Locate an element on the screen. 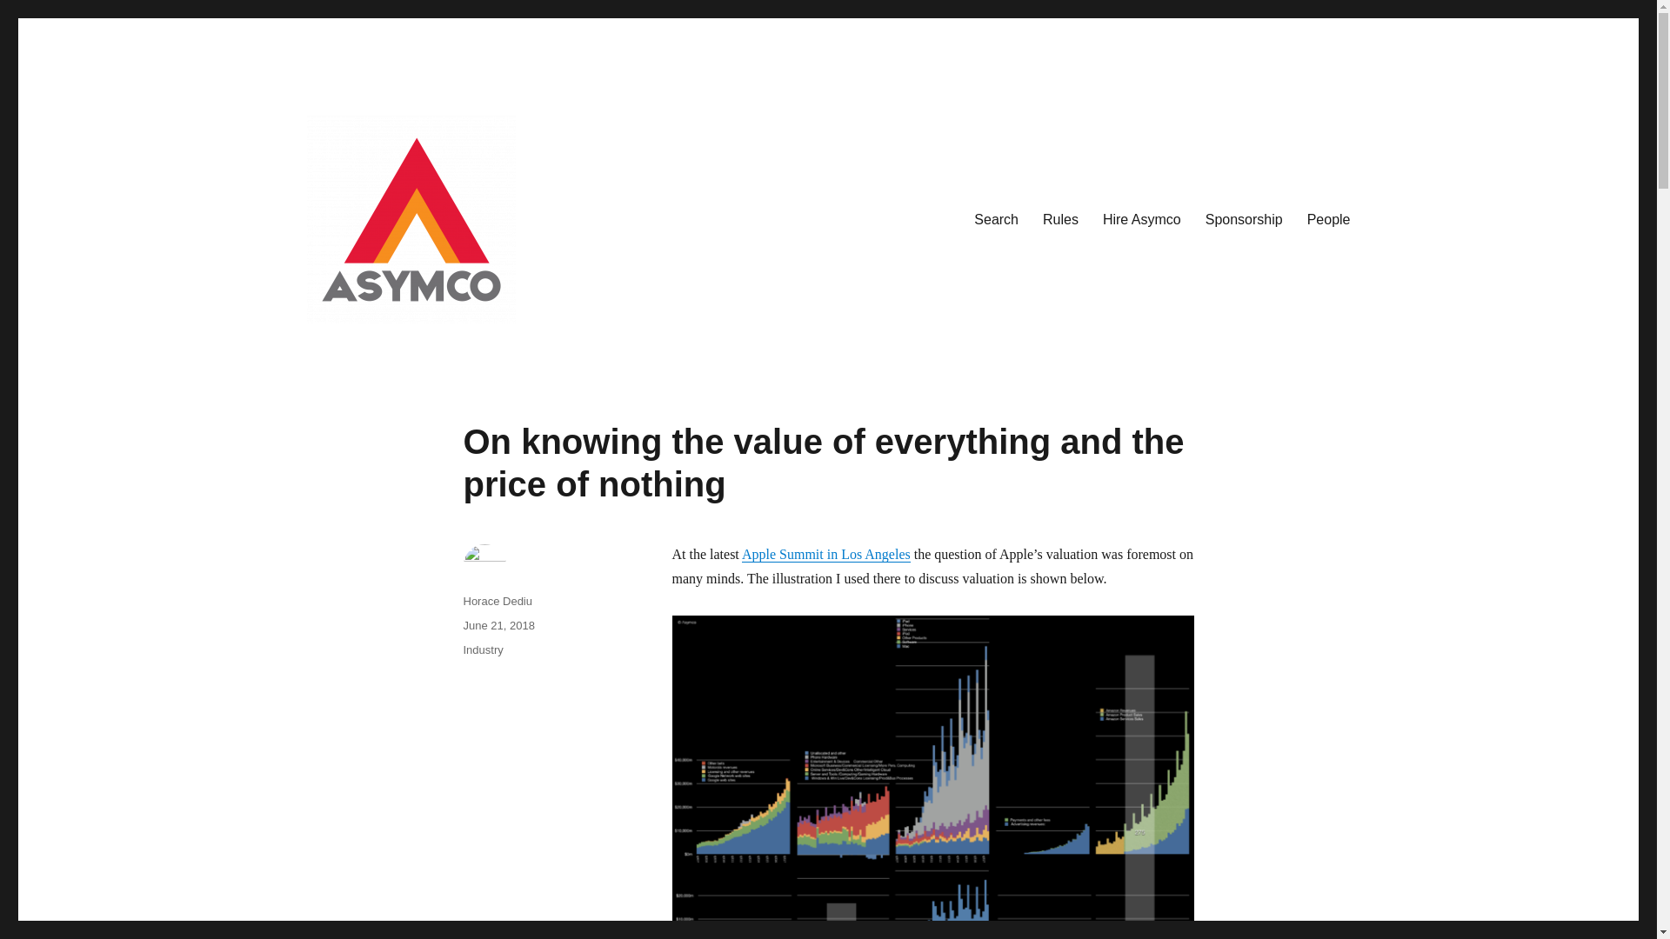 The image size is (1670, 939). June 21, 2018 is located at coordinates (498, 624).